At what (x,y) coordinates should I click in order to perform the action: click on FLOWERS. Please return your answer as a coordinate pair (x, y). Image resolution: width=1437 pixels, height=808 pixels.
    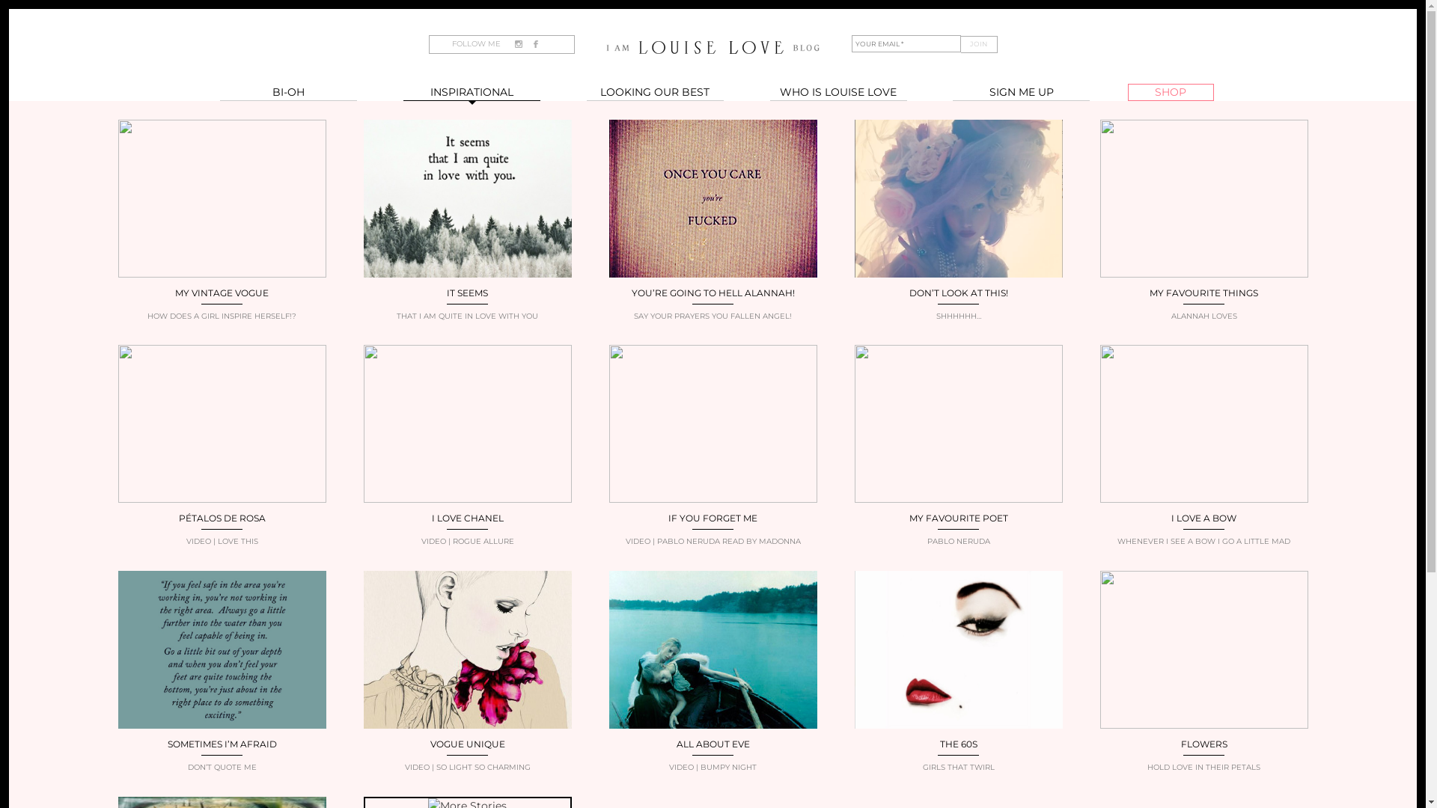
    Looking at the image, I should click on (1204, 744).